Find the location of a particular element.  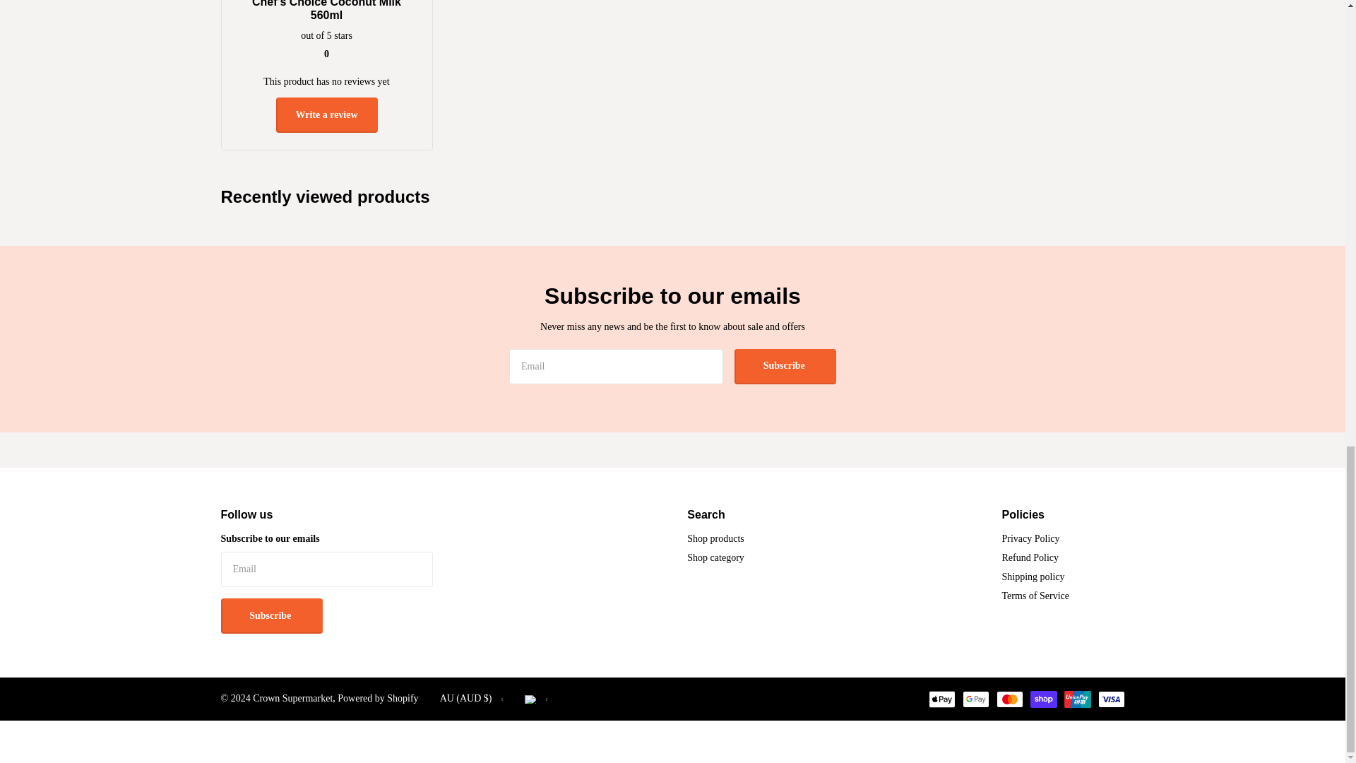

Terms of Service is located at coordinates (1035, 596).